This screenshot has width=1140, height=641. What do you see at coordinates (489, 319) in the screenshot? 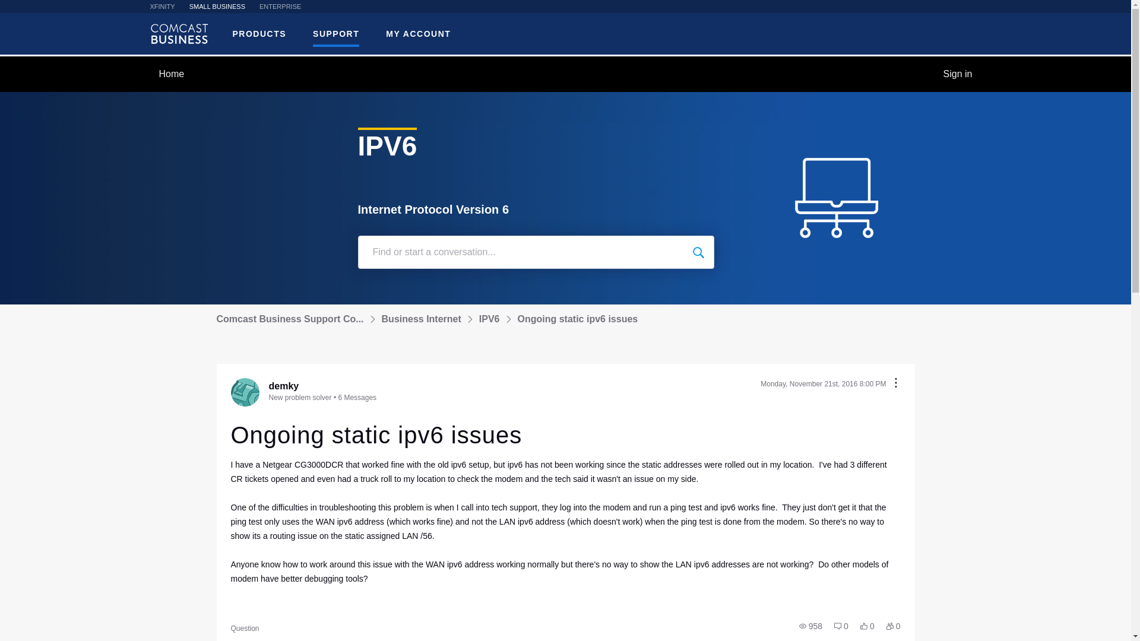
I see `IPV6` at bounding box center [489, 319].